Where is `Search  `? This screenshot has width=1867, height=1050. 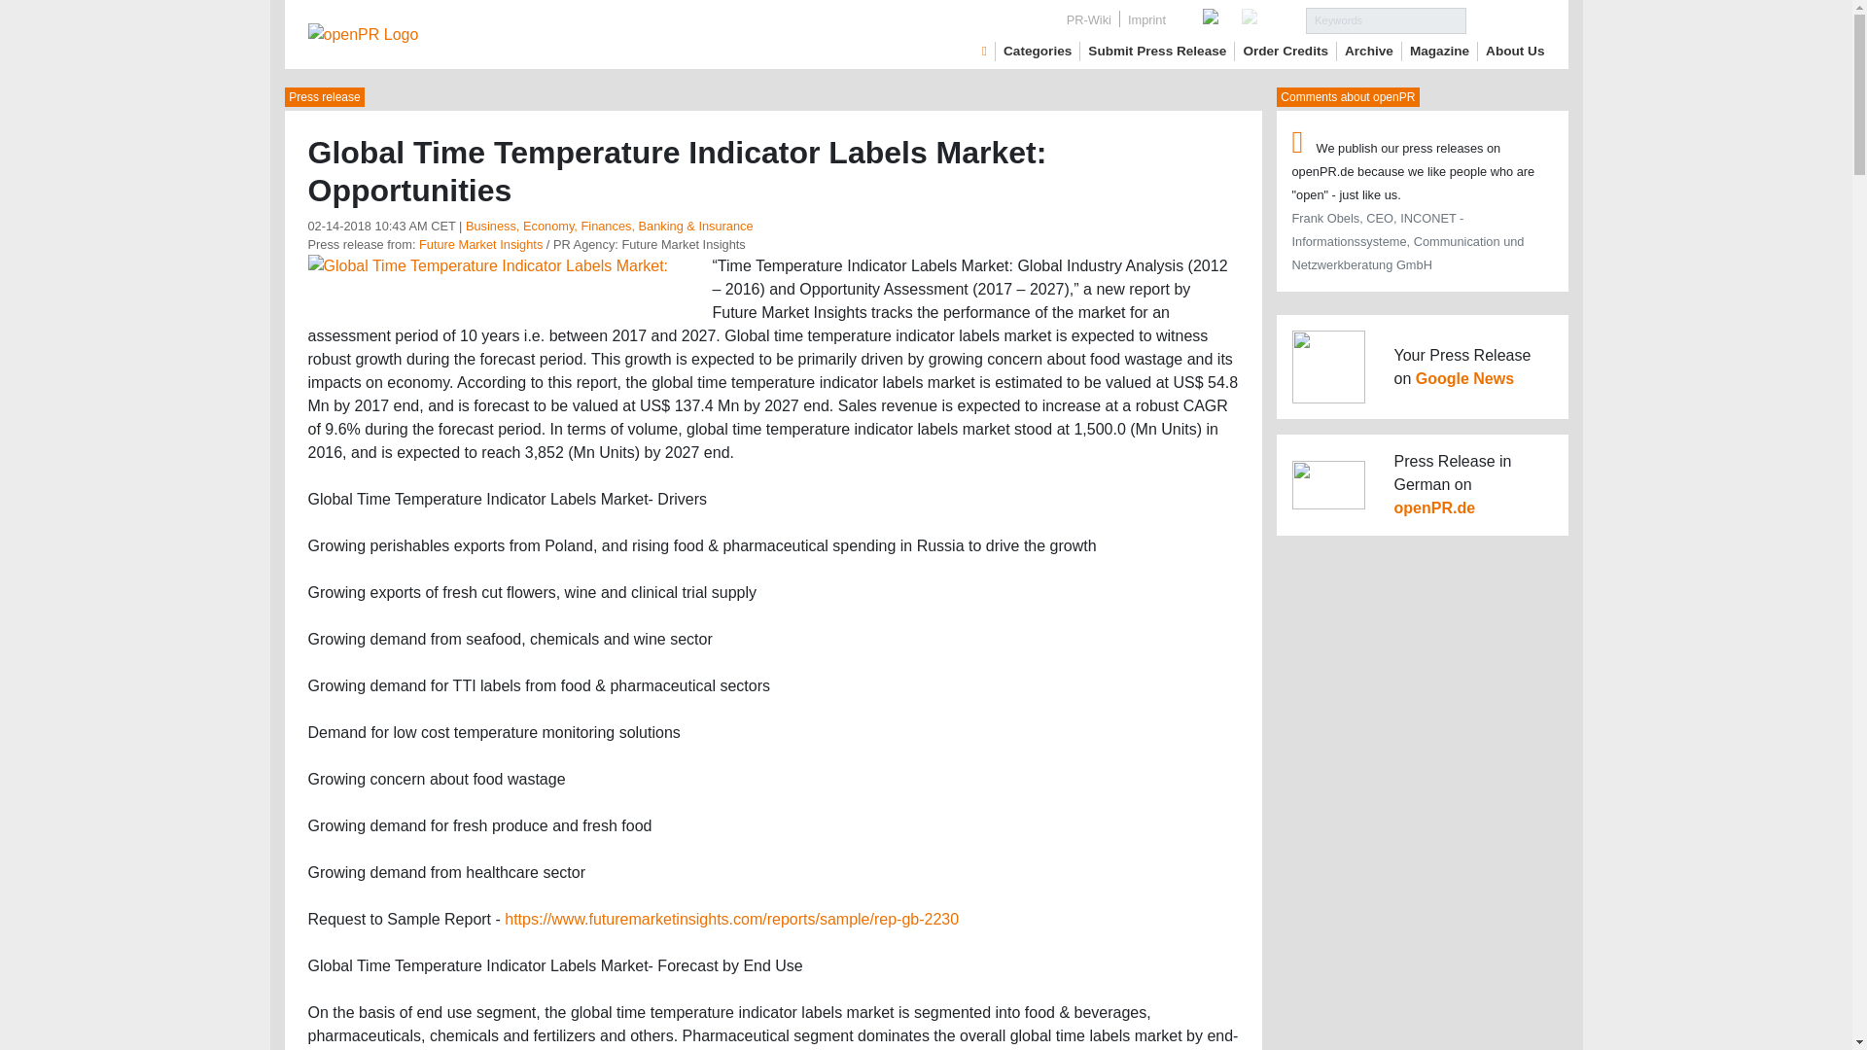 Search   is located at coordinates (1505, 19).